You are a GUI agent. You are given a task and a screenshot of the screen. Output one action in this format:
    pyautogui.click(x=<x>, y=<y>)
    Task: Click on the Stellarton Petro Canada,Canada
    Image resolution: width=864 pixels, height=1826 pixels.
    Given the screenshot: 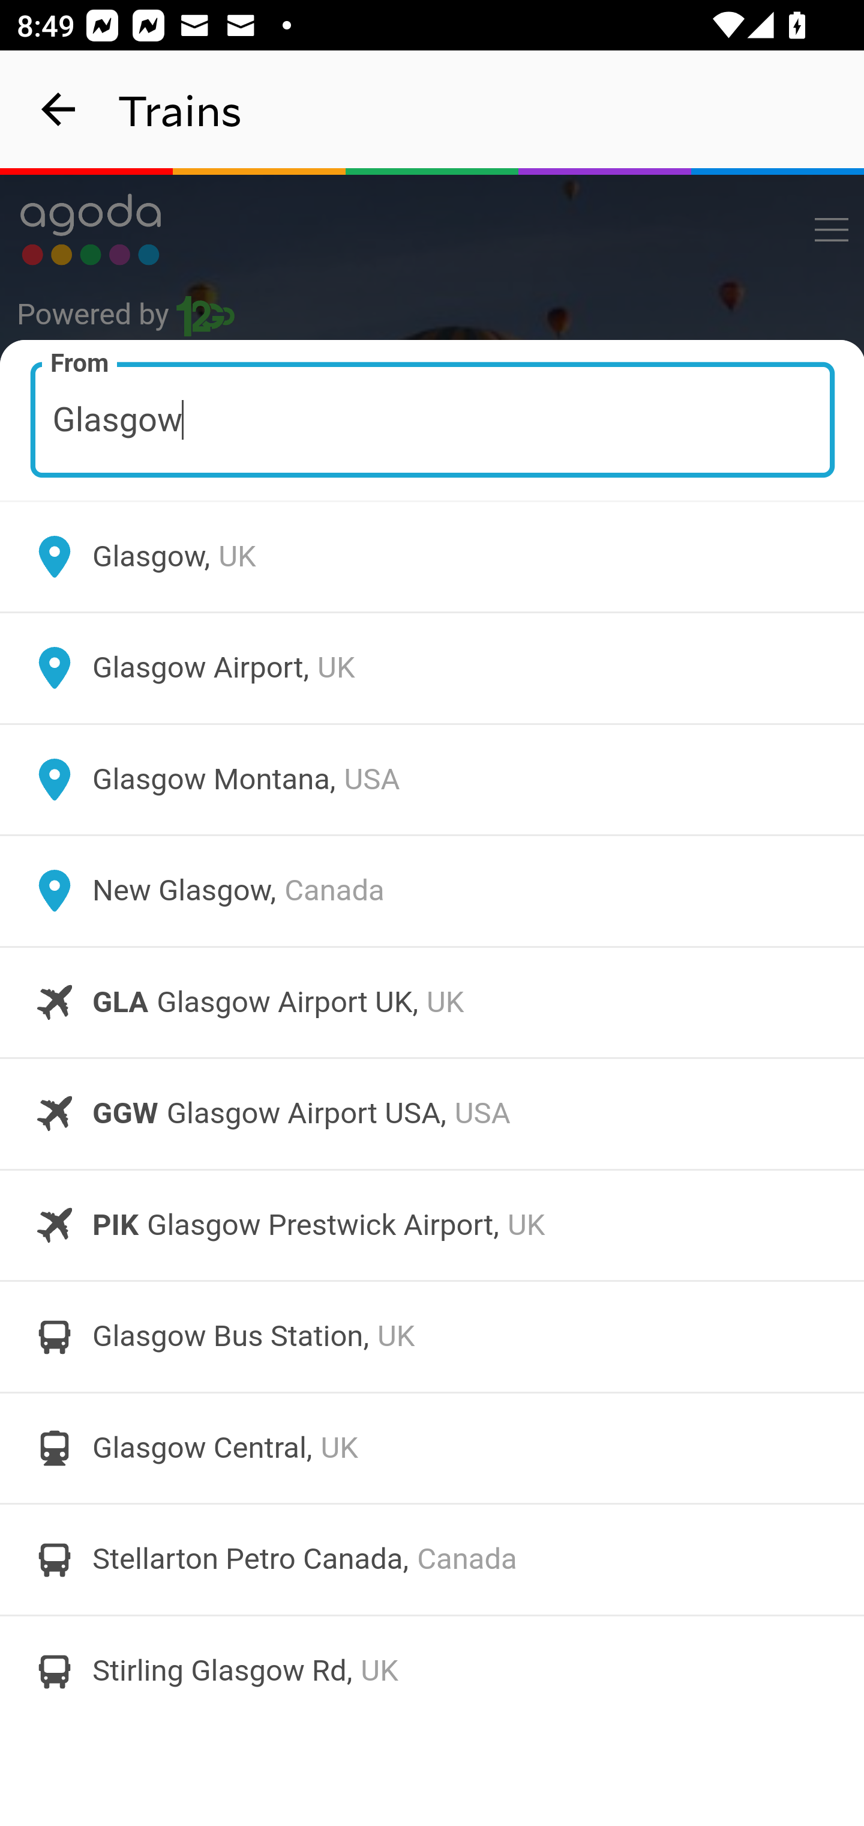 What is the action you would take?
    pyautogui.click(x=432, y=1560)
    